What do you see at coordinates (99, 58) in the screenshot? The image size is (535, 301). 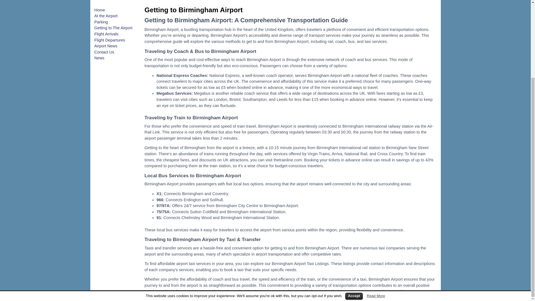 I see `News` at bounding box center [99, 58].